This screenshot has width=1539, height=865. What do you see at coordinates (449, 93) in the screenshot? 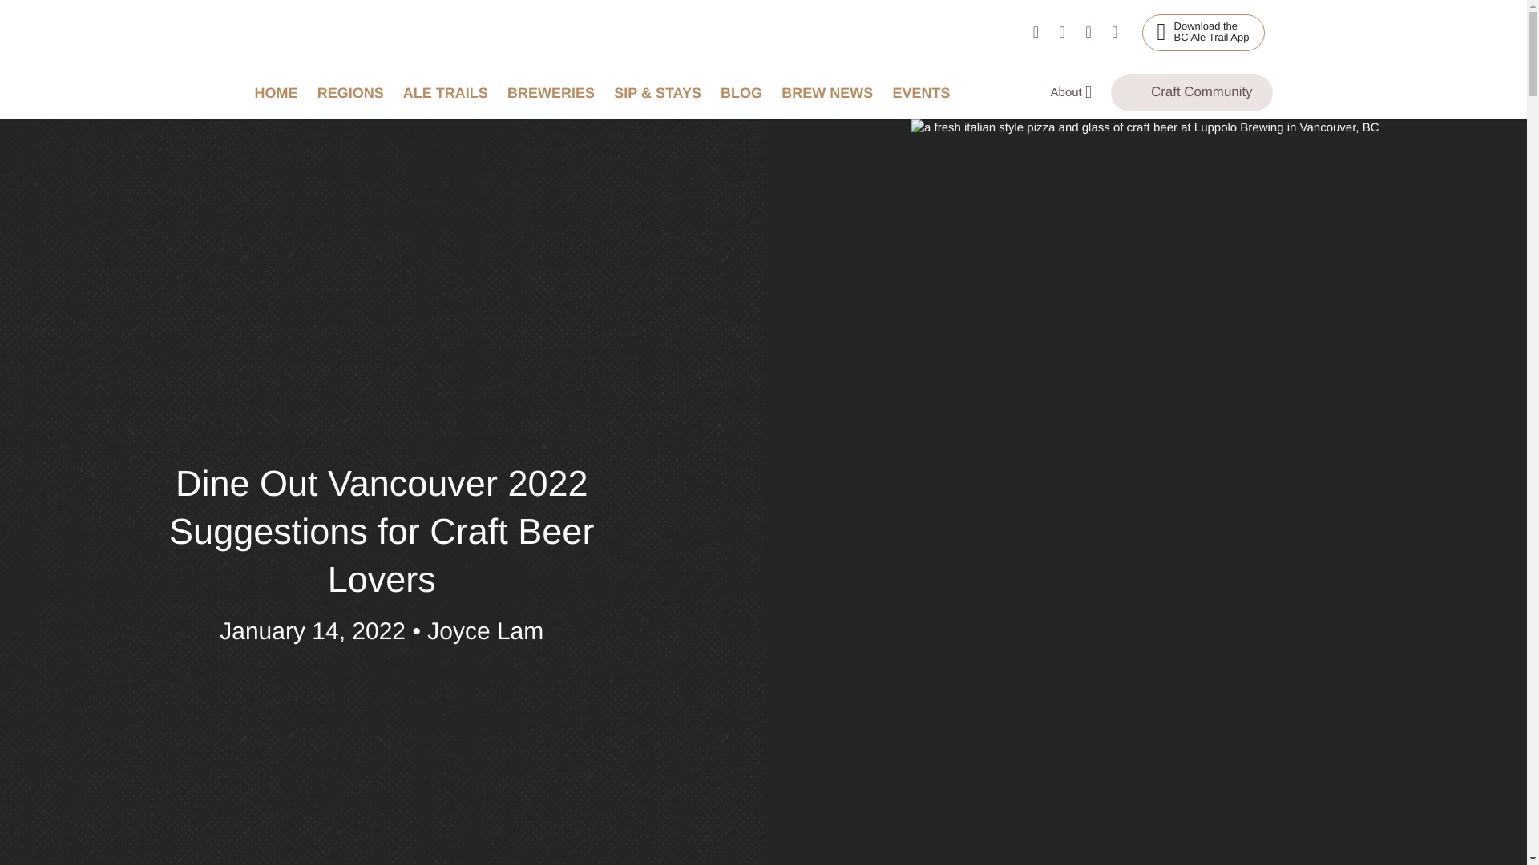
I see `ALE TRAILS` at bounding box center [449, 93].